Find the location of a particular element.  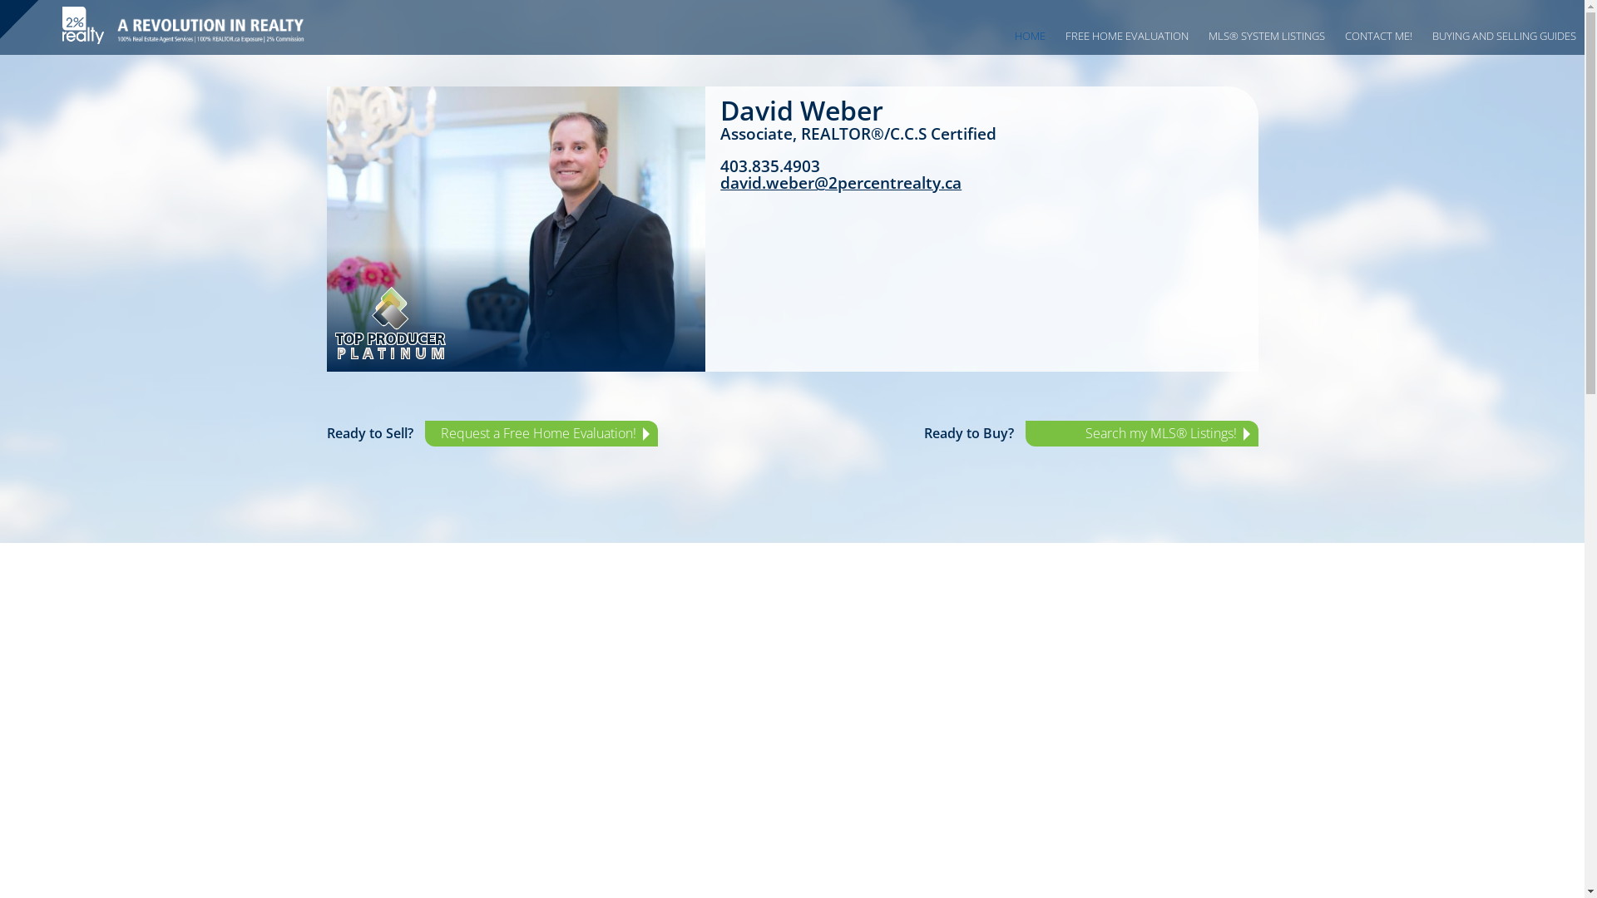

FREE HOME EVALUATION is located at coordinates (1127, 37).